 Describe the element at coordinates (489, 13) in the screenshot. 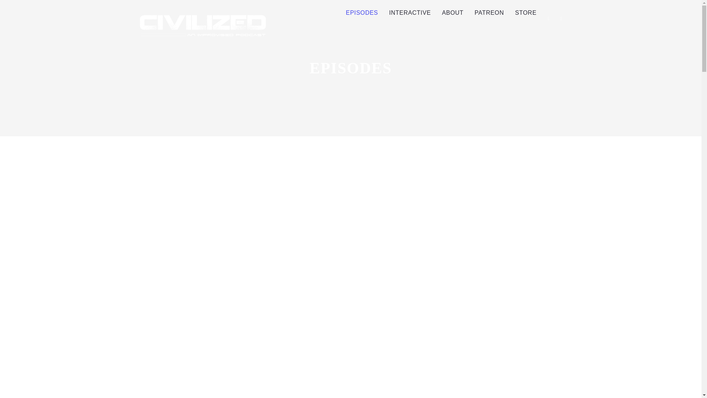

I see `PATREON` at that location.